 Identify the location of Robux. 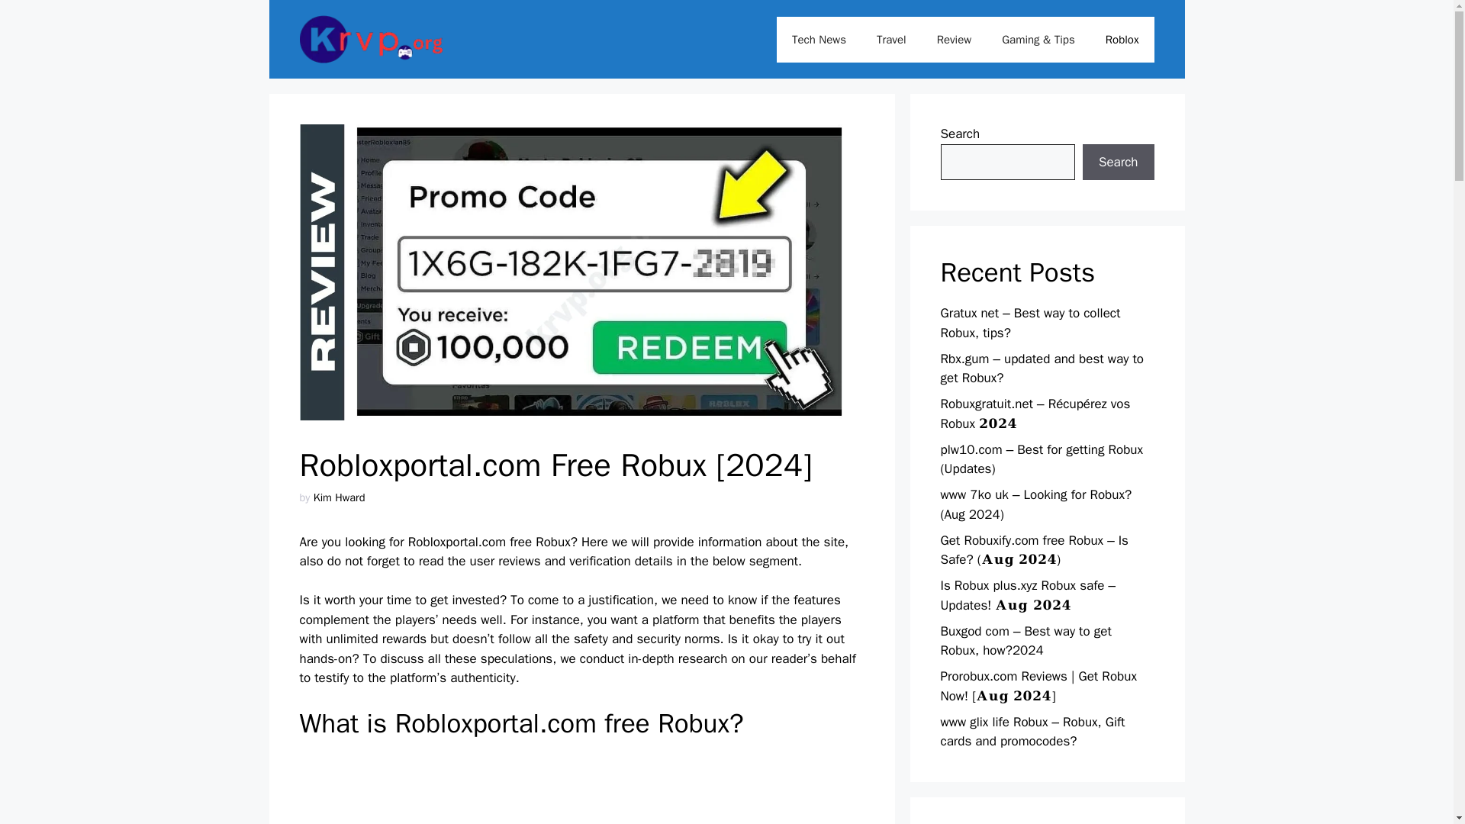
(553, 542).